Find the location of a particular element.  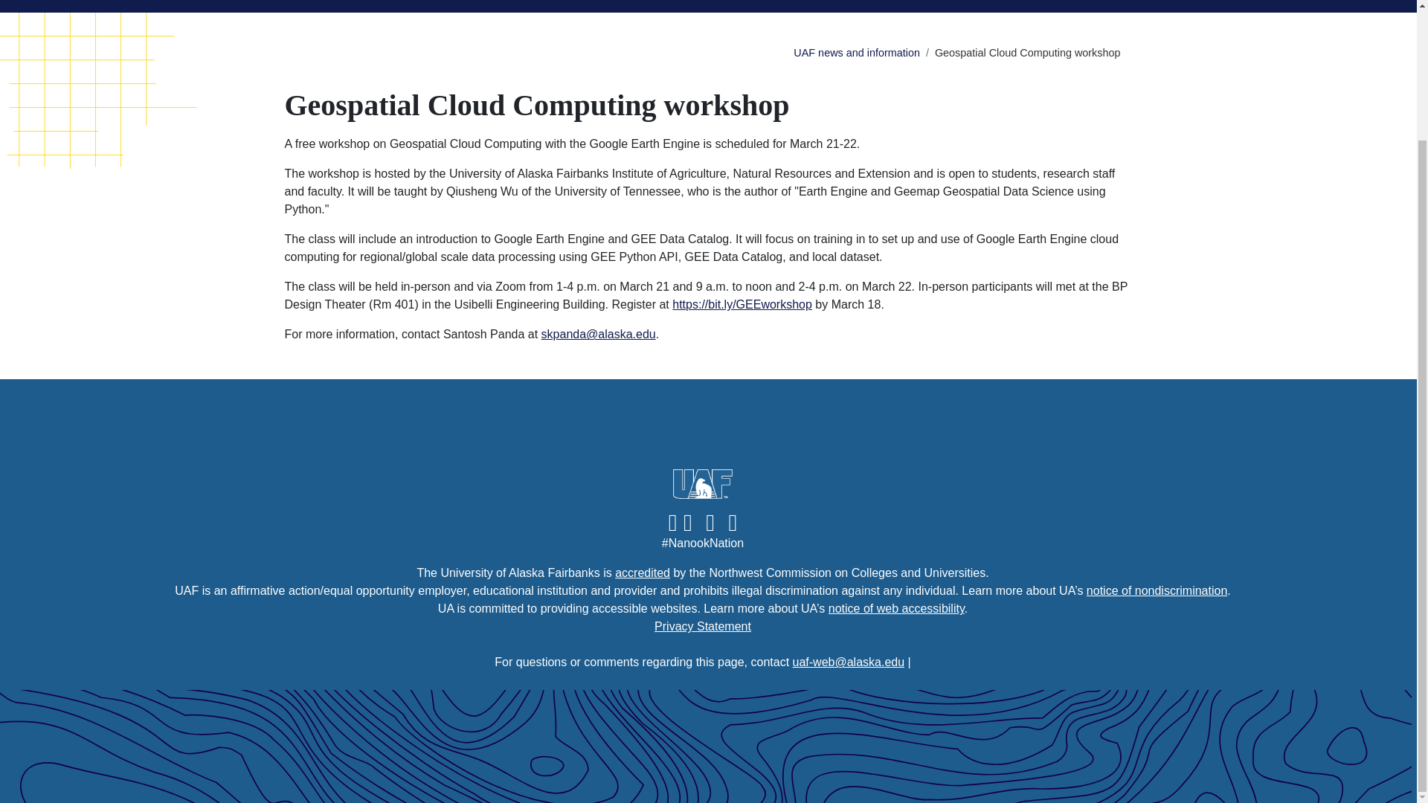

Privacy Statement is located at coordinates (702, 626).